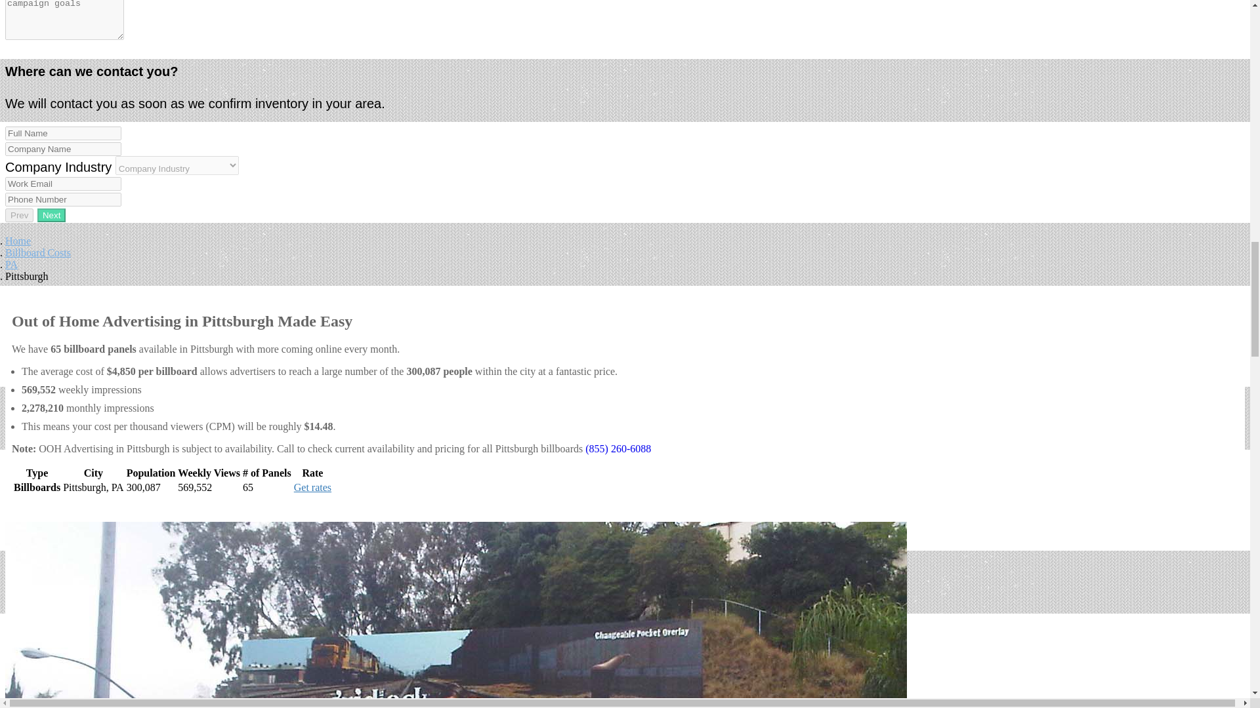 This screenshot has height=708, width=1260. What do you see at coordinates (19, 215) in the screenshot?
I see `Prev` at bounding box center [19, 215].